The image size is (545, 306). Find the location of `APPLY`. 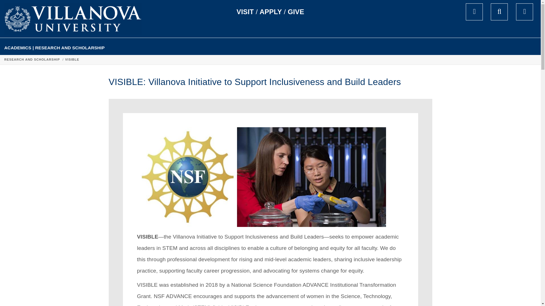

APPLY is located at coordinates (271, 12).